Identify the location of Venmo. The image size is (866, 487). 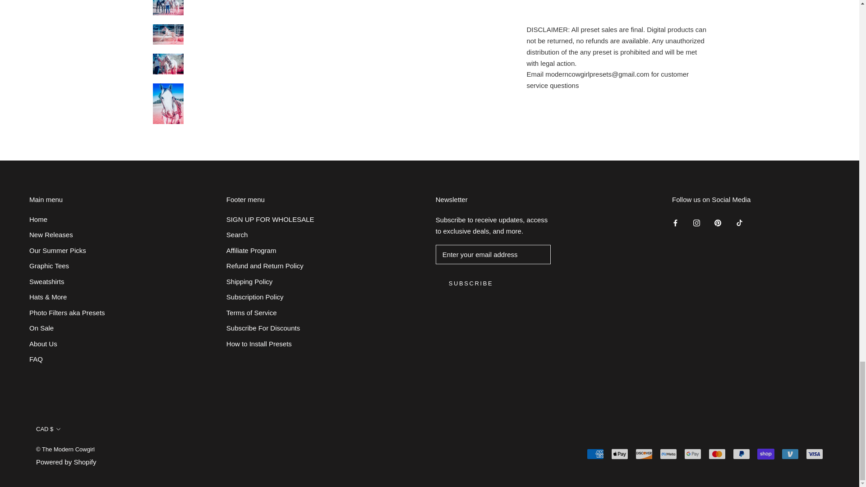
(790, 454).